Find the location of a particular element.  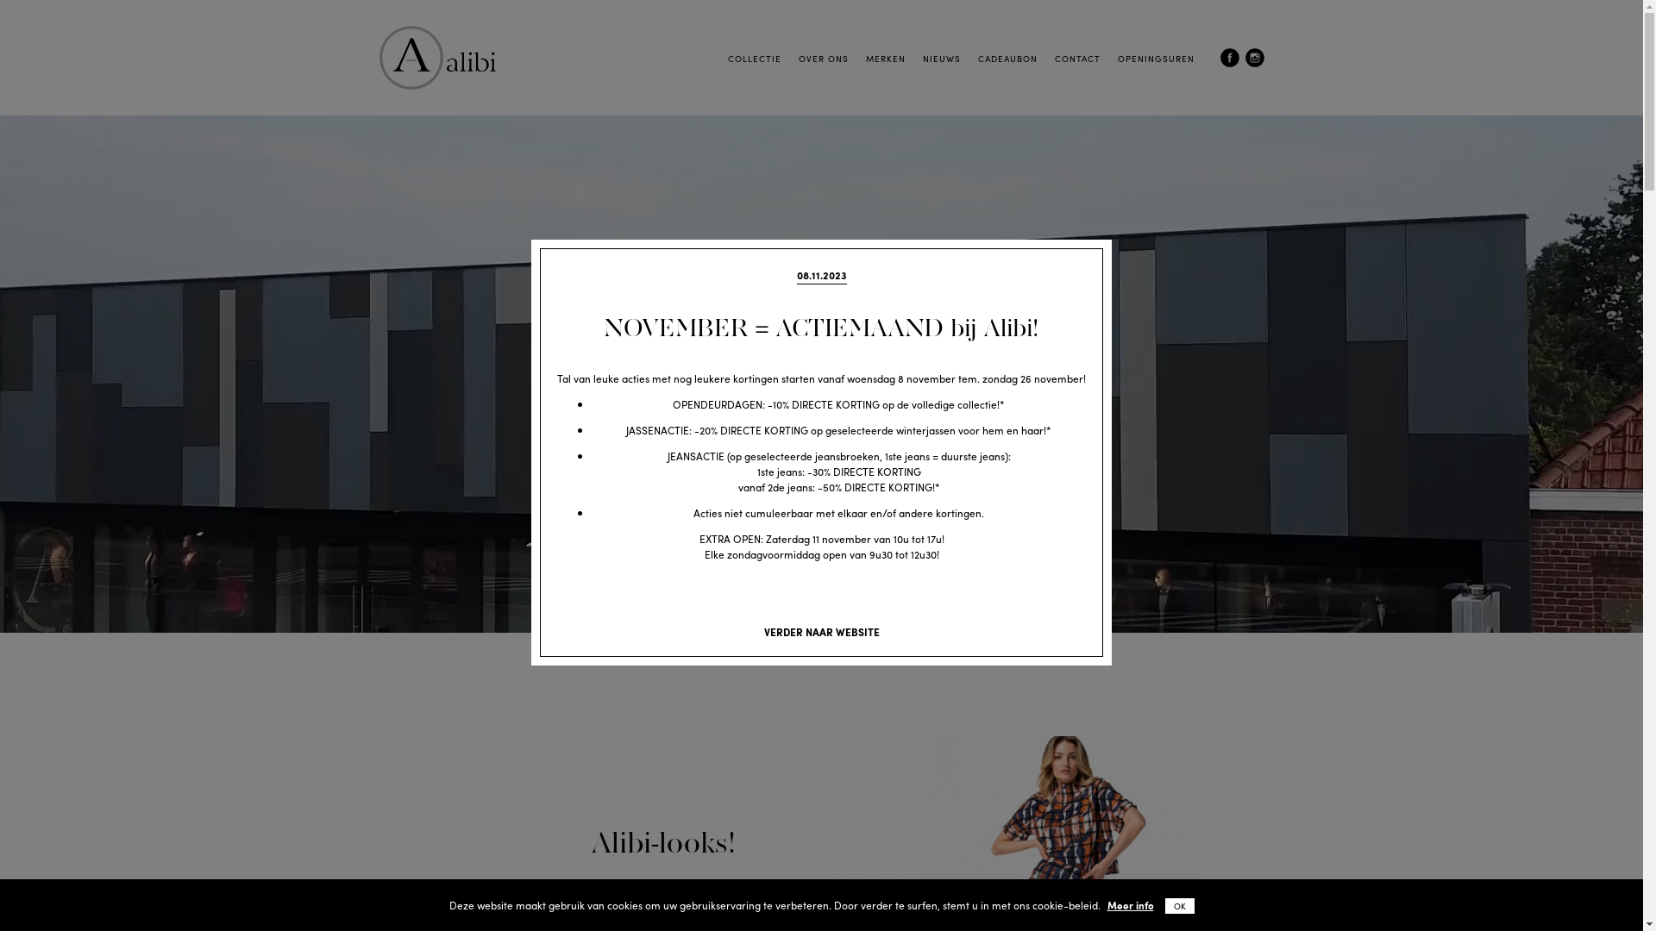

OVER ONS is located at coordinates (823, 59).